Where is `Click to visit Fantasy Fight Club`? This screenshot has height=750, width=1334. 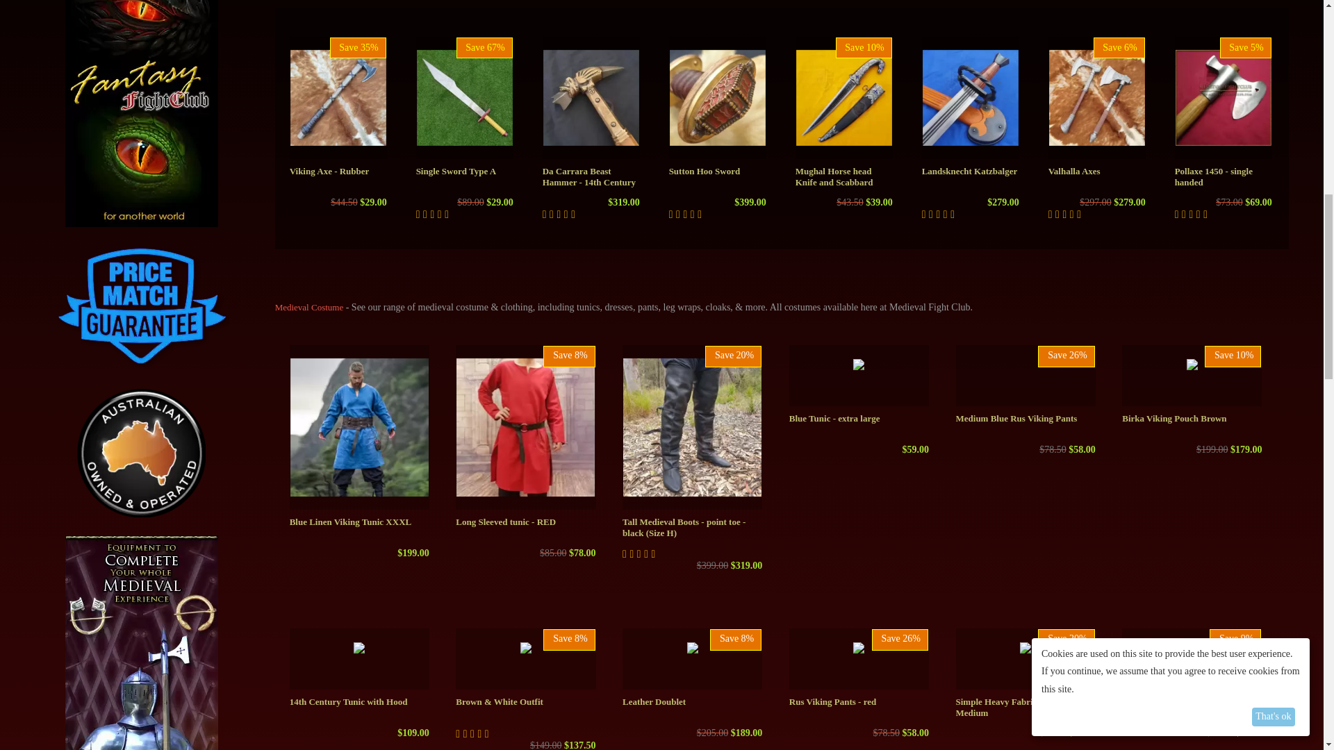
Click to visit Fantasy Fight Club is located at coordinates (142, 83).